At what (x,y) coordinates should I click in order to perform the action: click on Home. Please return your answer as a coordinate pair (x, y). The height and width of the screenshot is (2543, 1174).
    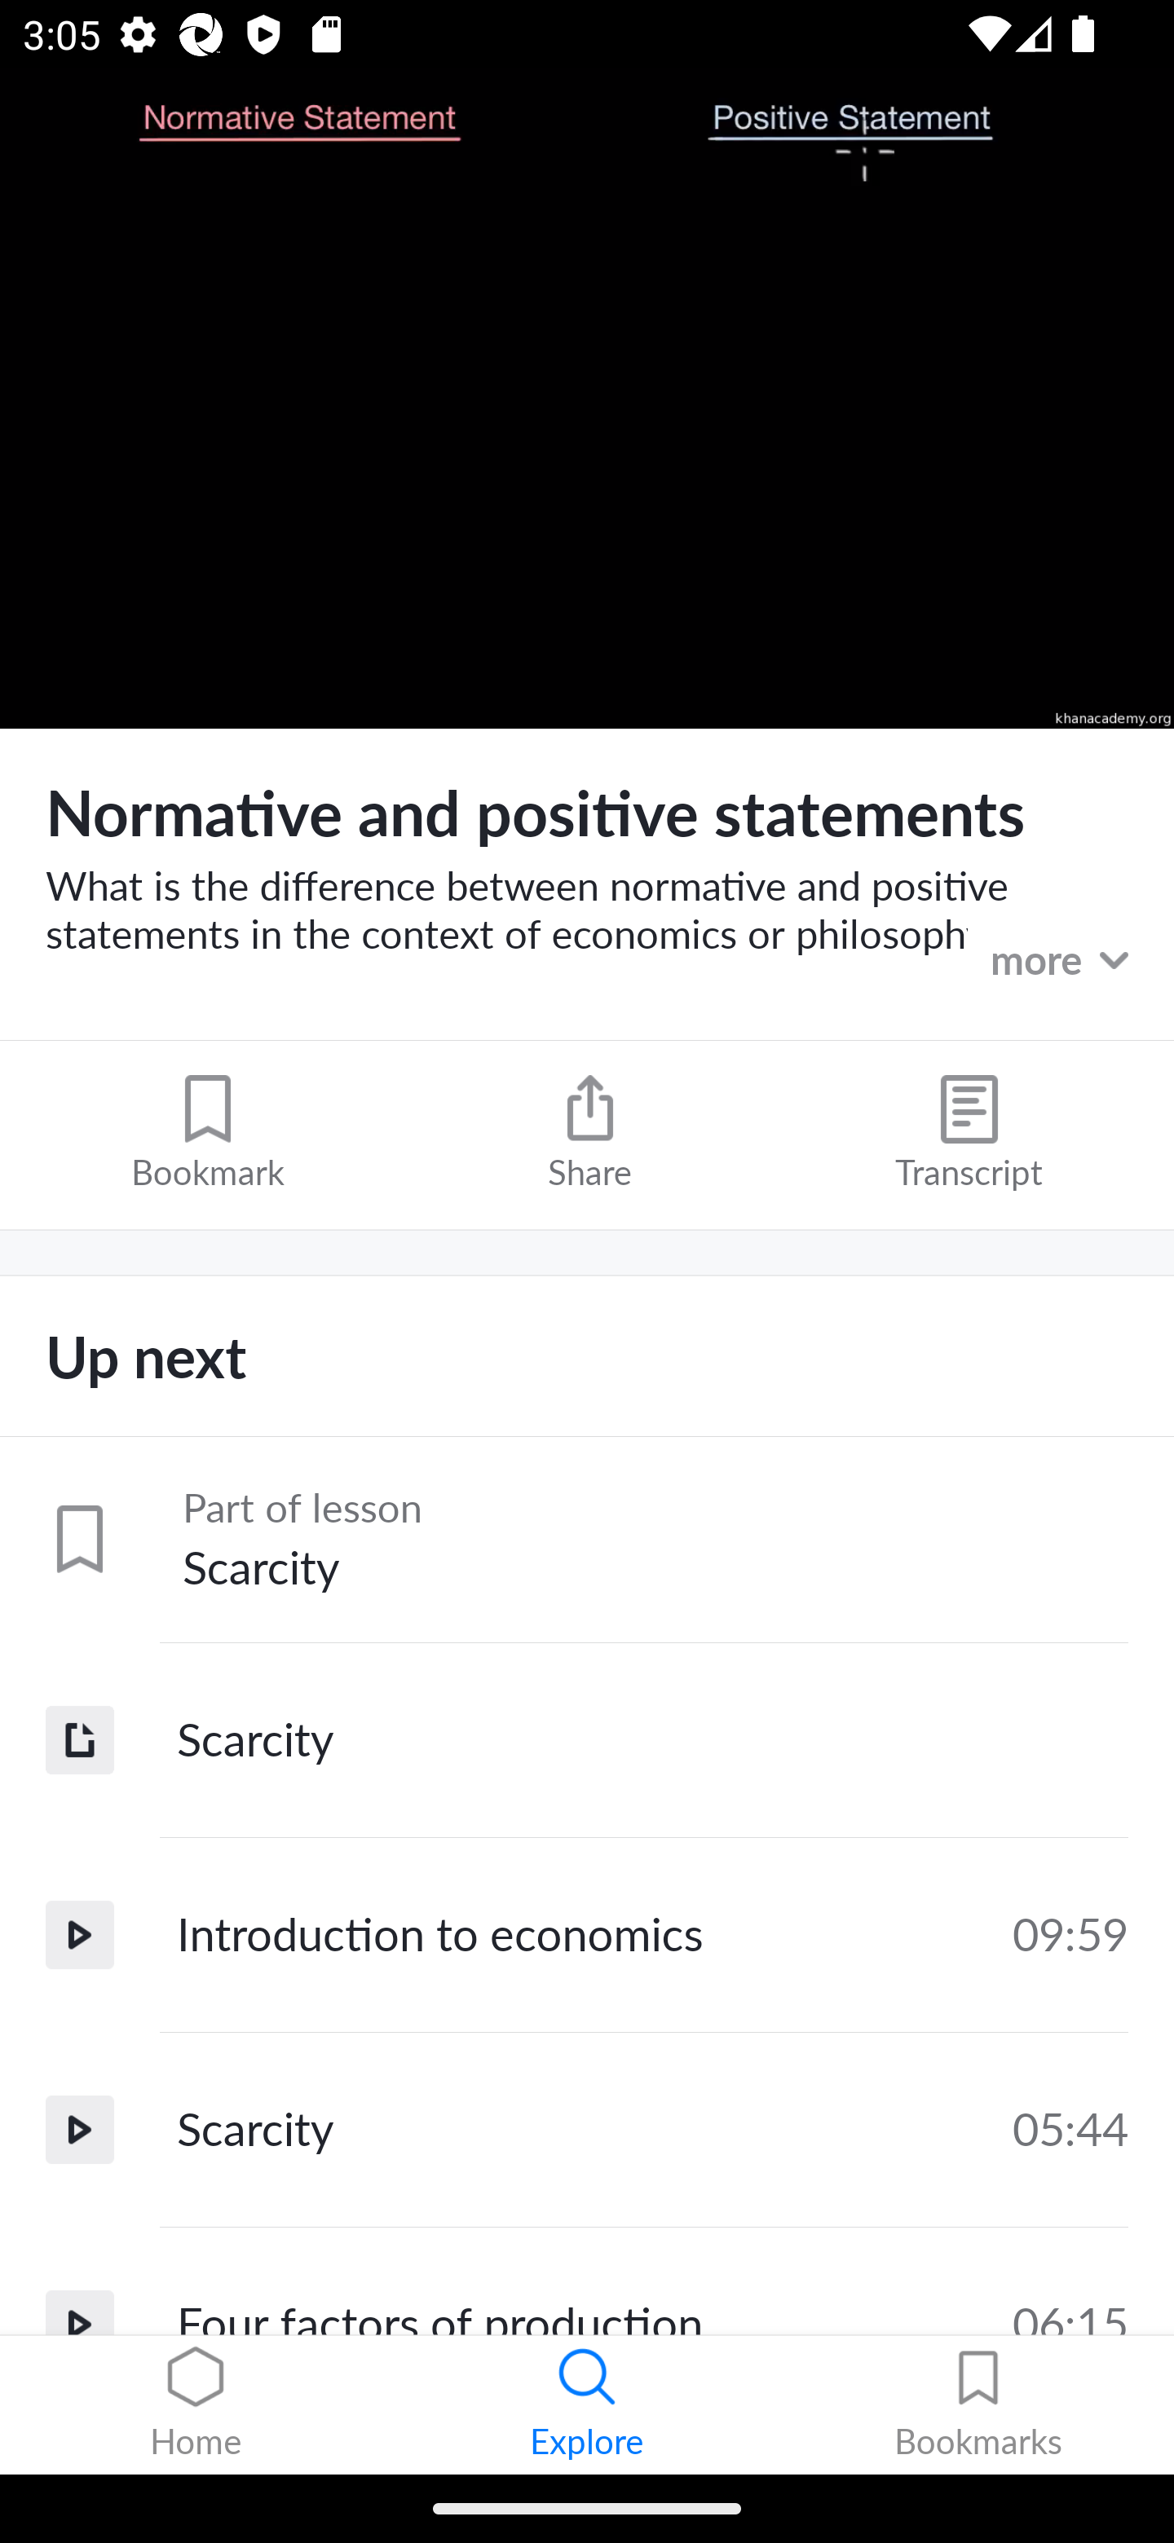
    Looking at the image, I should click on (196, 2405).